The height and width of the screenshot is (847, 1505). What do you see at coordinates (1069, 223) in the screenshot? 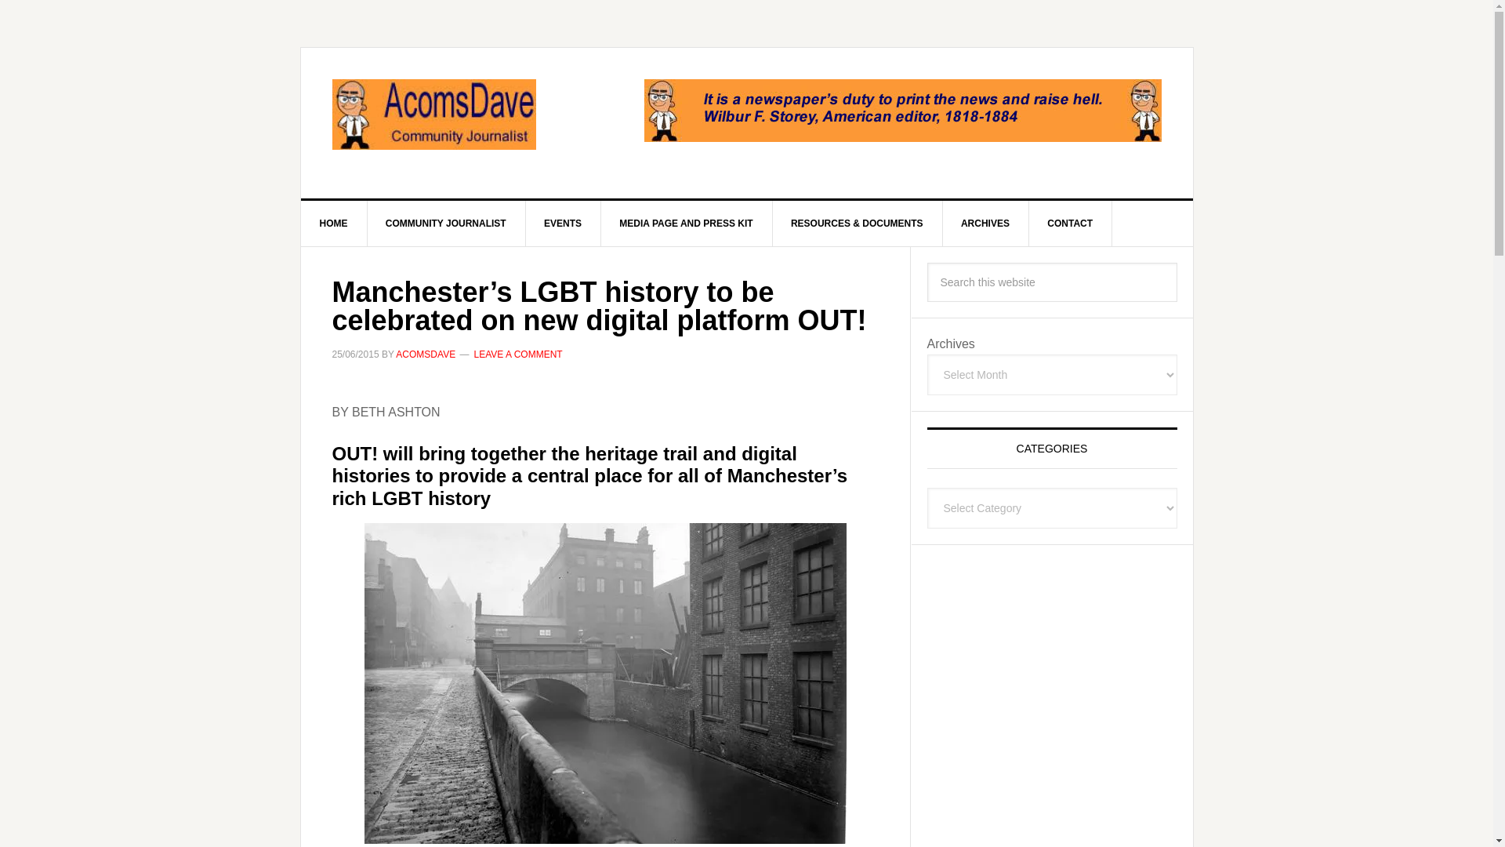
I see `CONTACT` at bounding box center [1069, 223].